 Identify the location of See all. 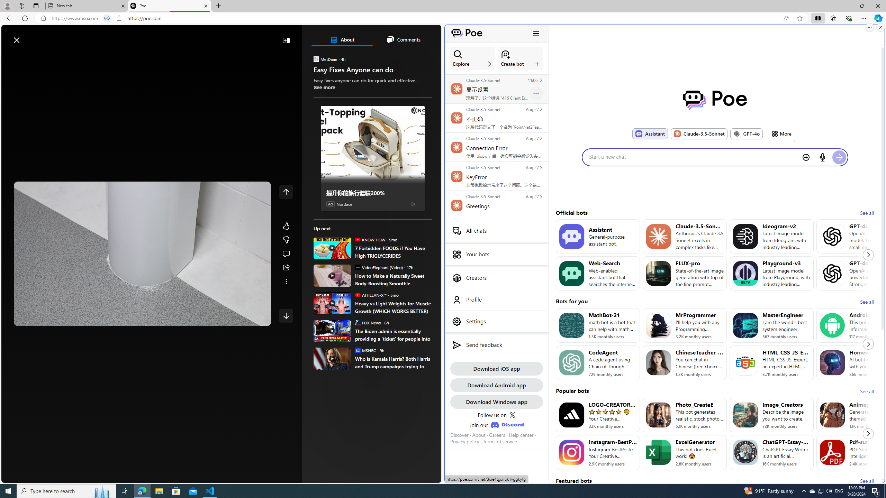
(867, 481).